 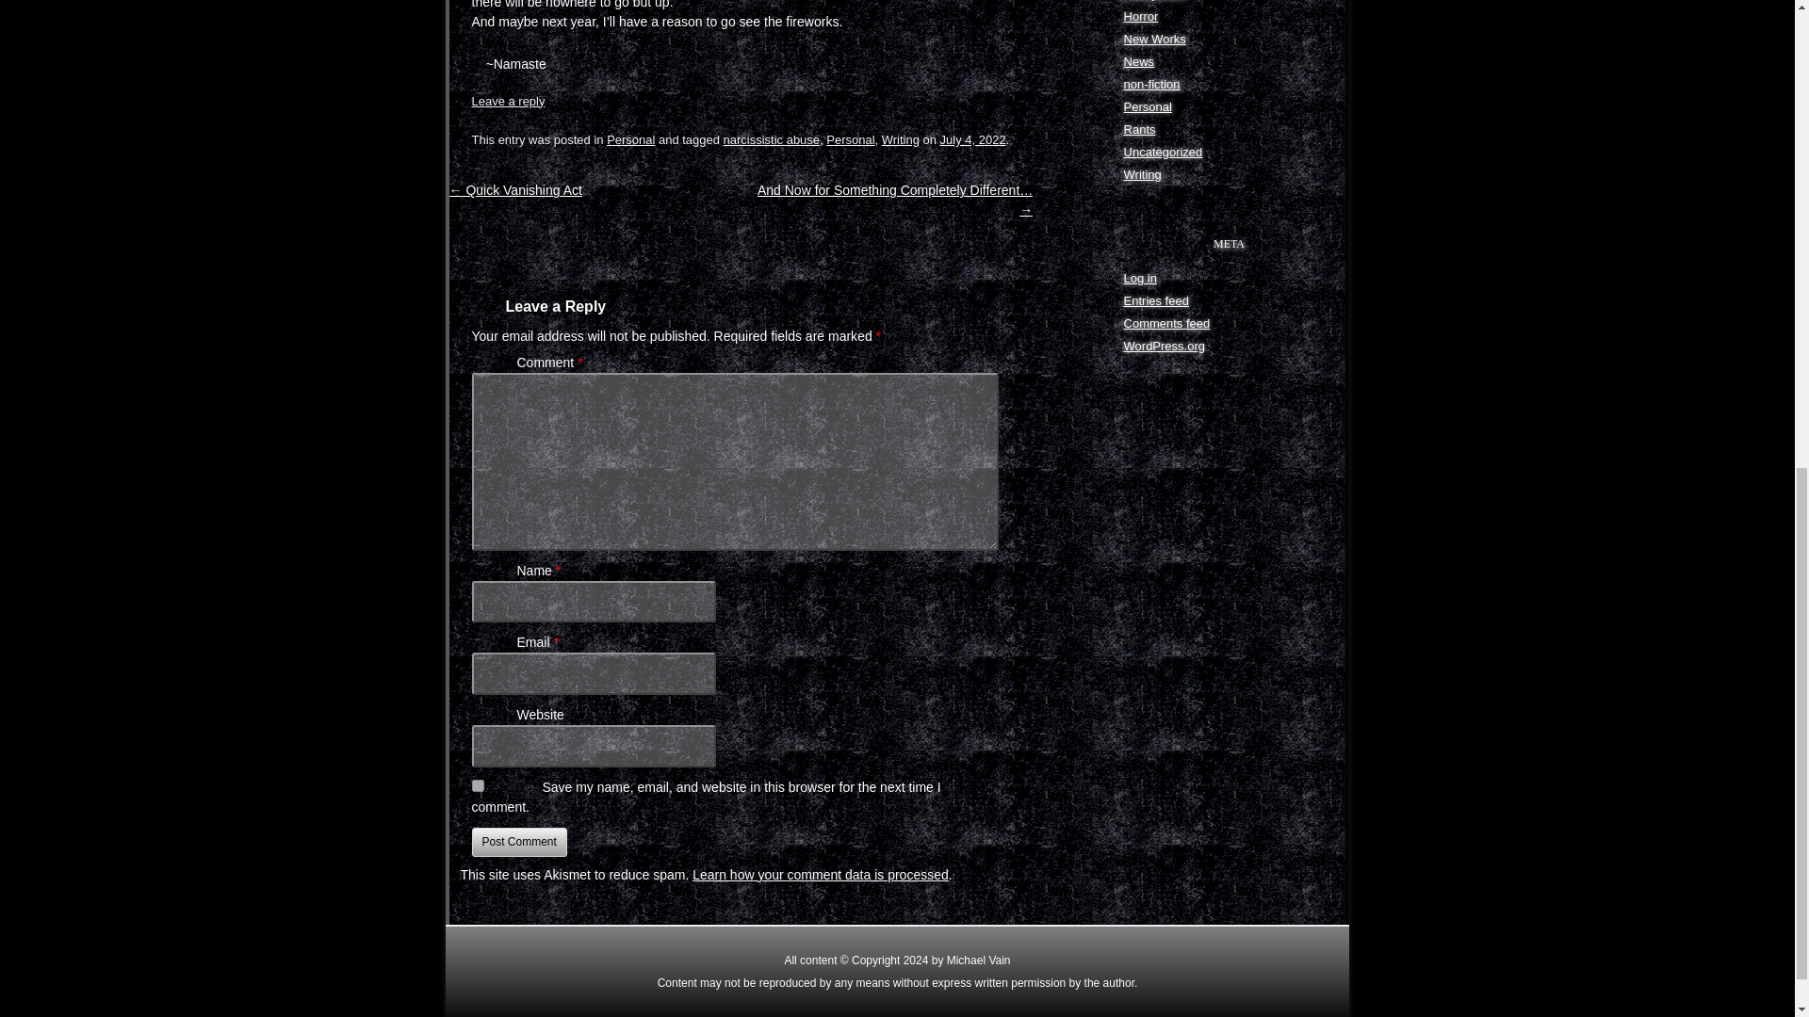 What do you see at coordinates (901, 139) in the screenshot?
I see `Writing` at bounding box center [901, 139].